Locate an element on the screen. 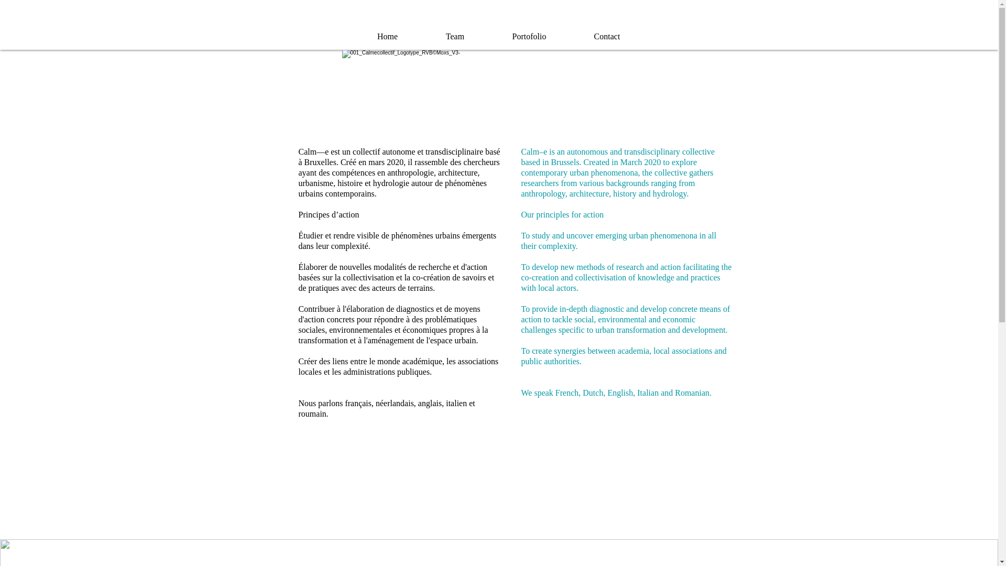  Contact is located at coordinates (607, 37).